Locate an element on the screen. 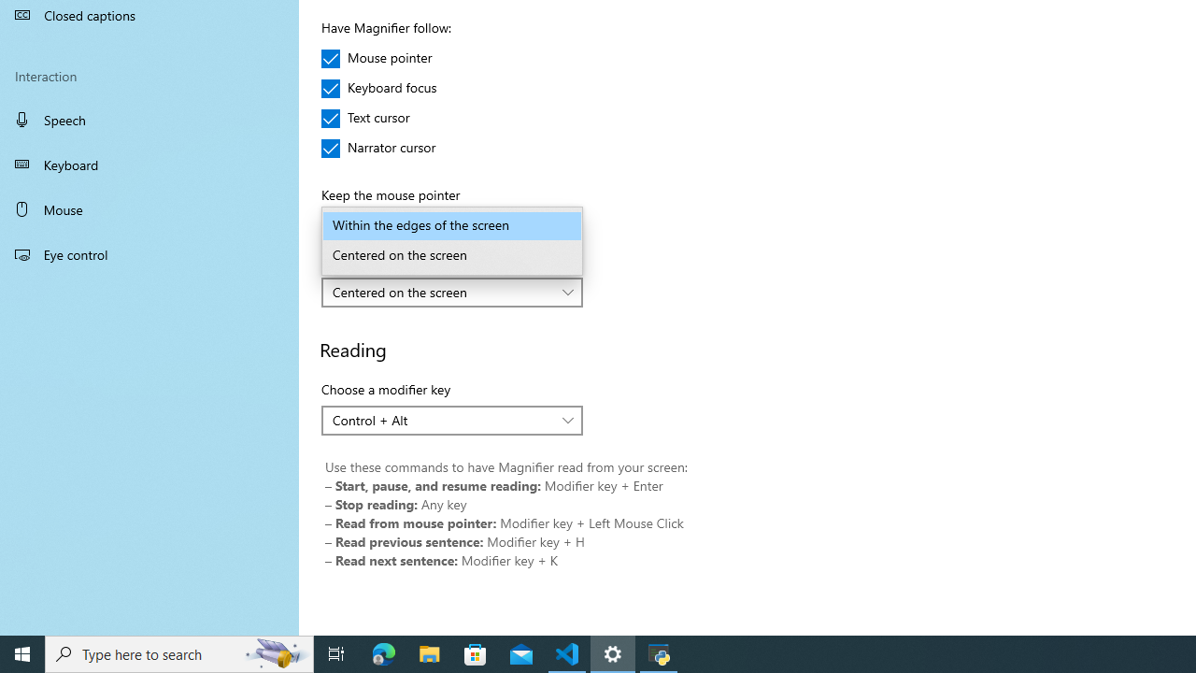  Search highlights icon opens search home window is located at coordinates (277, 654).